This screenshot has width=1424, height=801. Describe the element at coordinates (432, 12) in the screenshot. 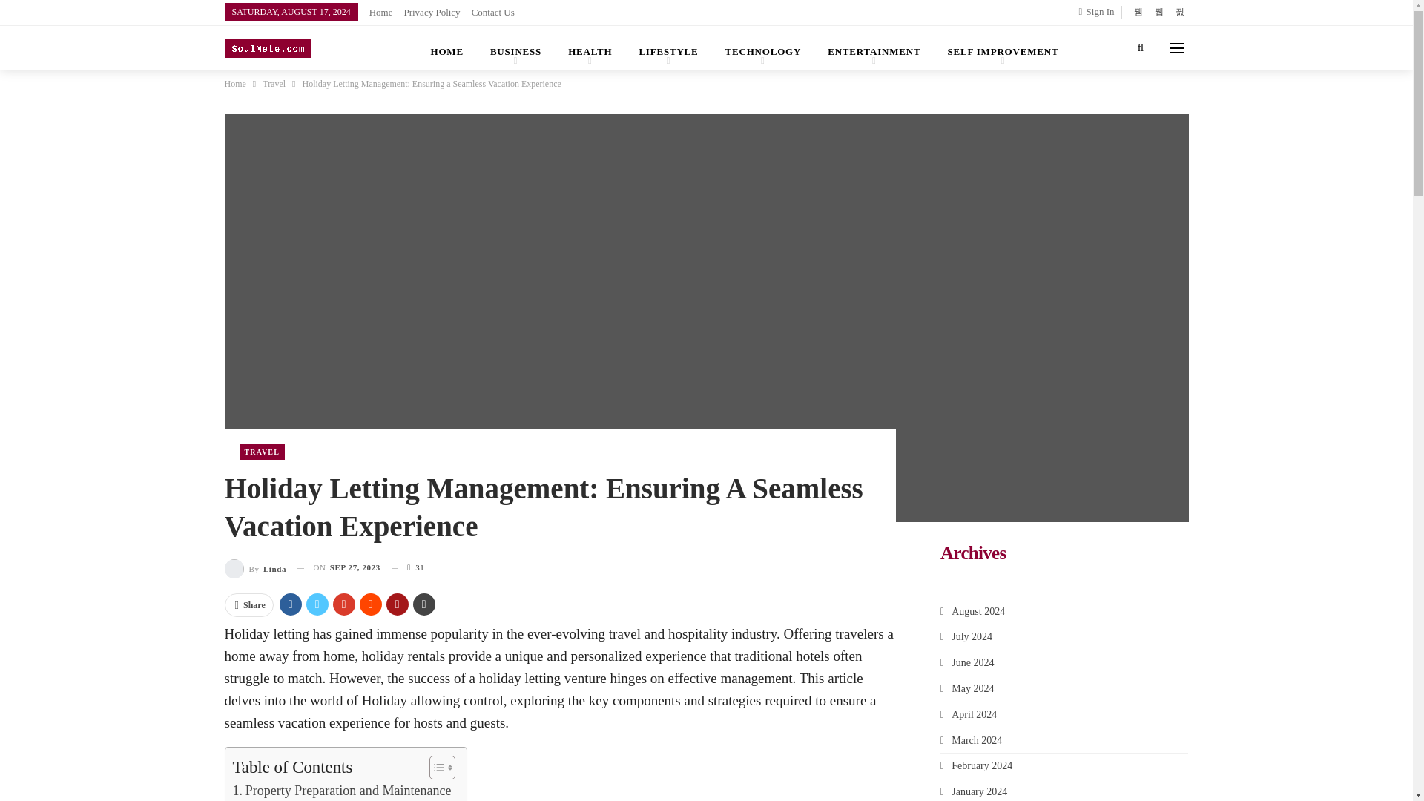

I see `Privacy Policy` at that location.